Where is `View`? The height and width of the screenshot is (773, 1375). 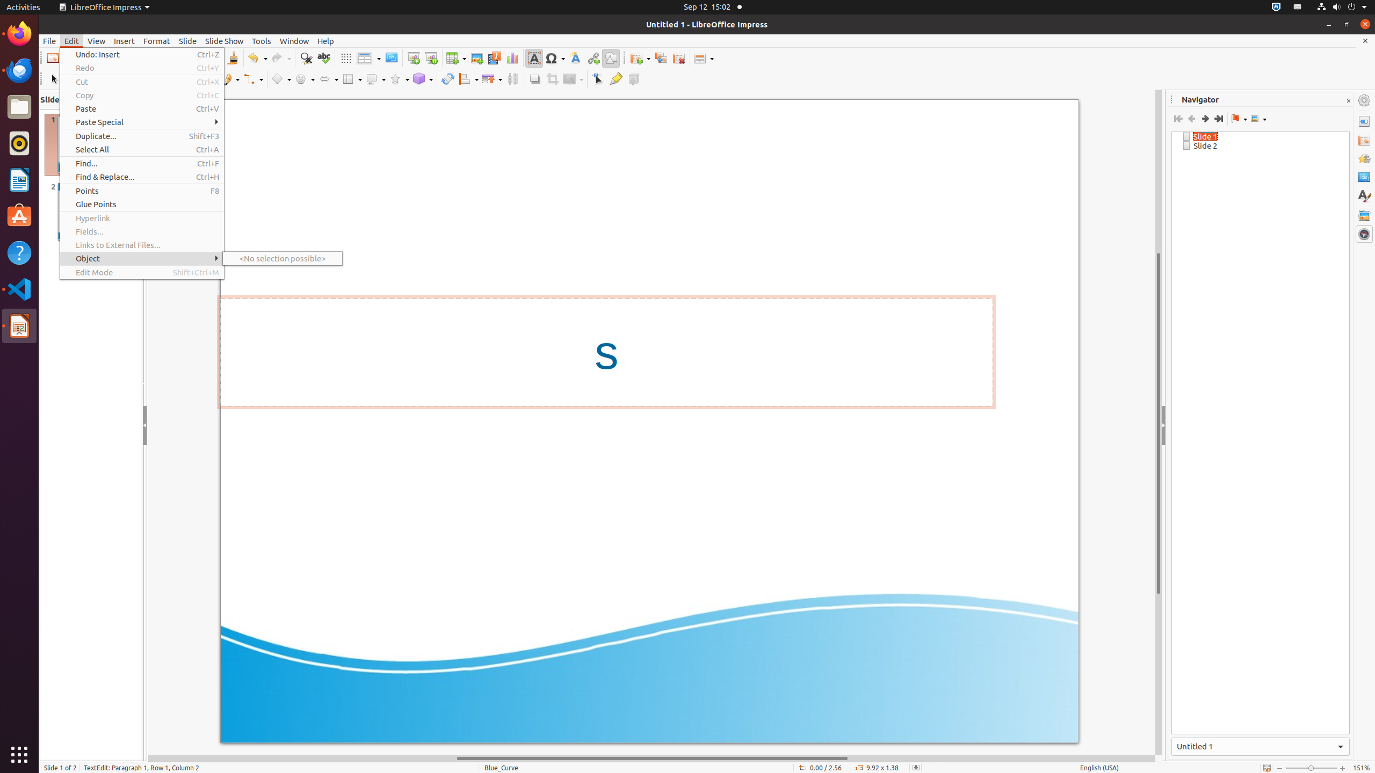
View is located at coordinates (97, 41).